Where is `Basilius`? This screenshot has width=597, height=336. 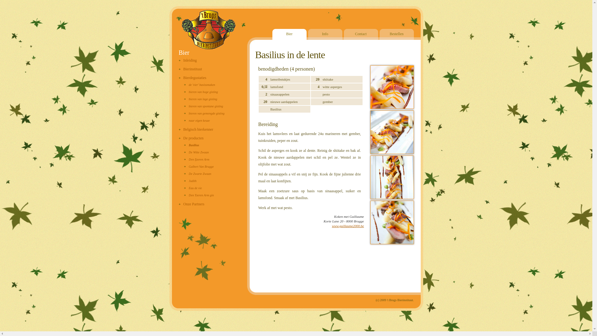 Basilius is located at coordinates (192, 145).